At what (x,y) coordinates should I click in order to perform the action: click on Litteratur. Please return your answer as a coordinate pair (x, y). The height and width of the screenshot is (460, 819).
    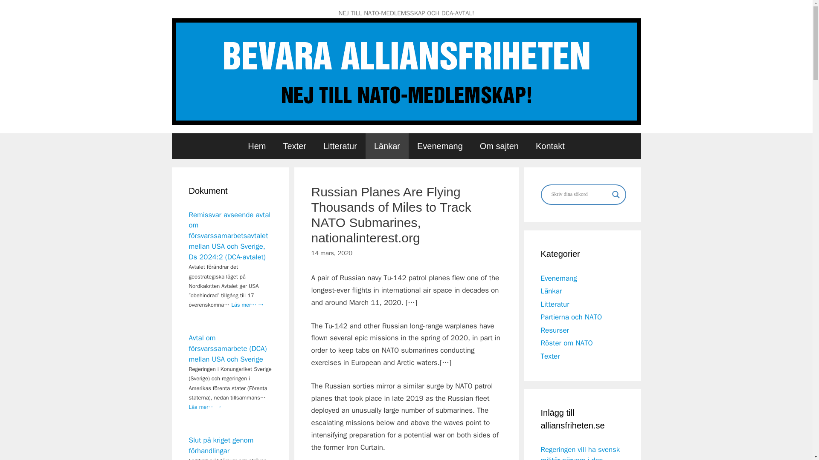
    Looking at the image, I should click on (340, 146).